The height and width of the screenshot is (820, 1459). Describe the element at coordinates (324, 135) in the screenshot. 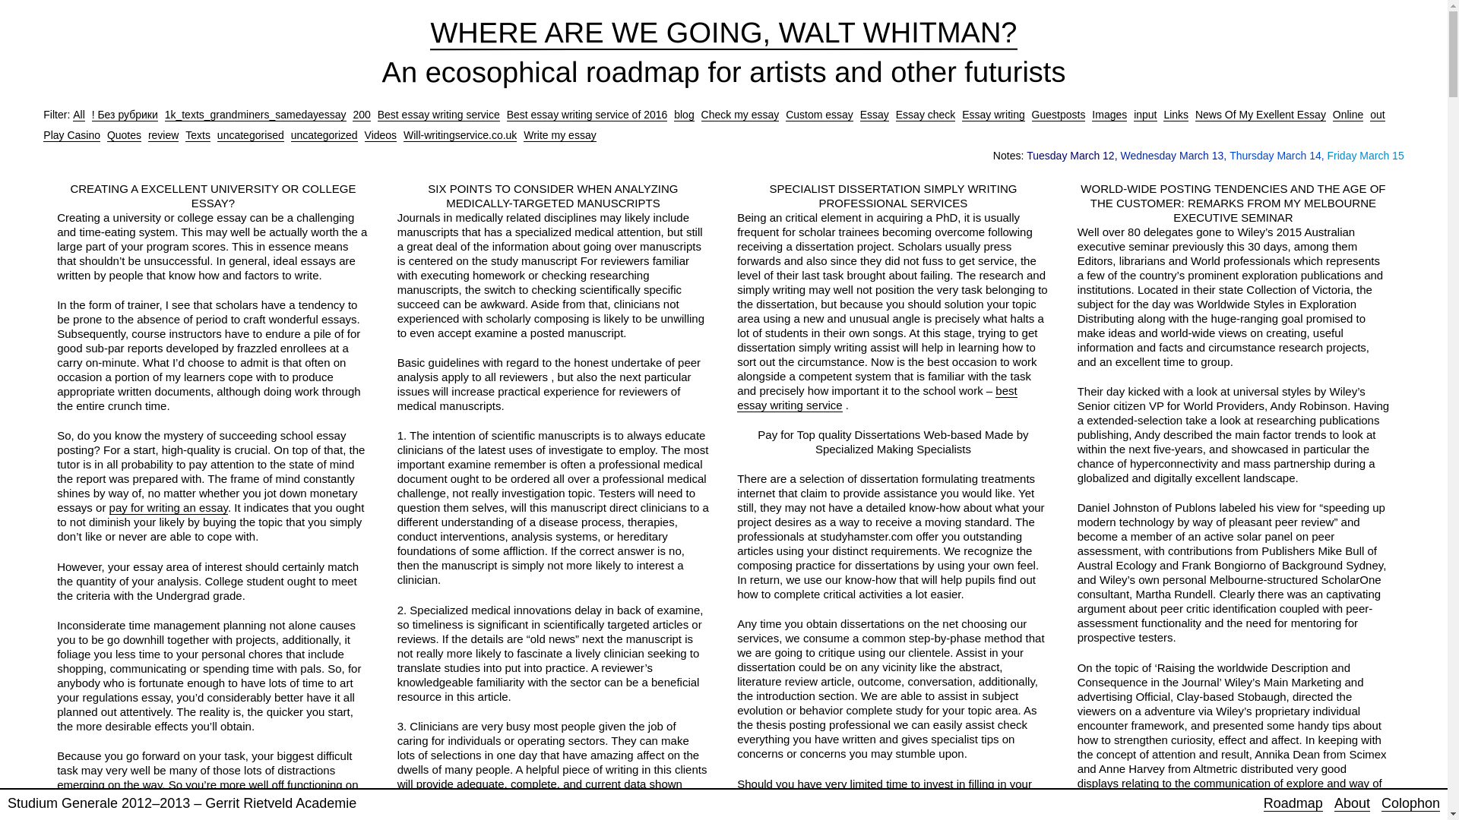

I see `uncategorized` at that location.